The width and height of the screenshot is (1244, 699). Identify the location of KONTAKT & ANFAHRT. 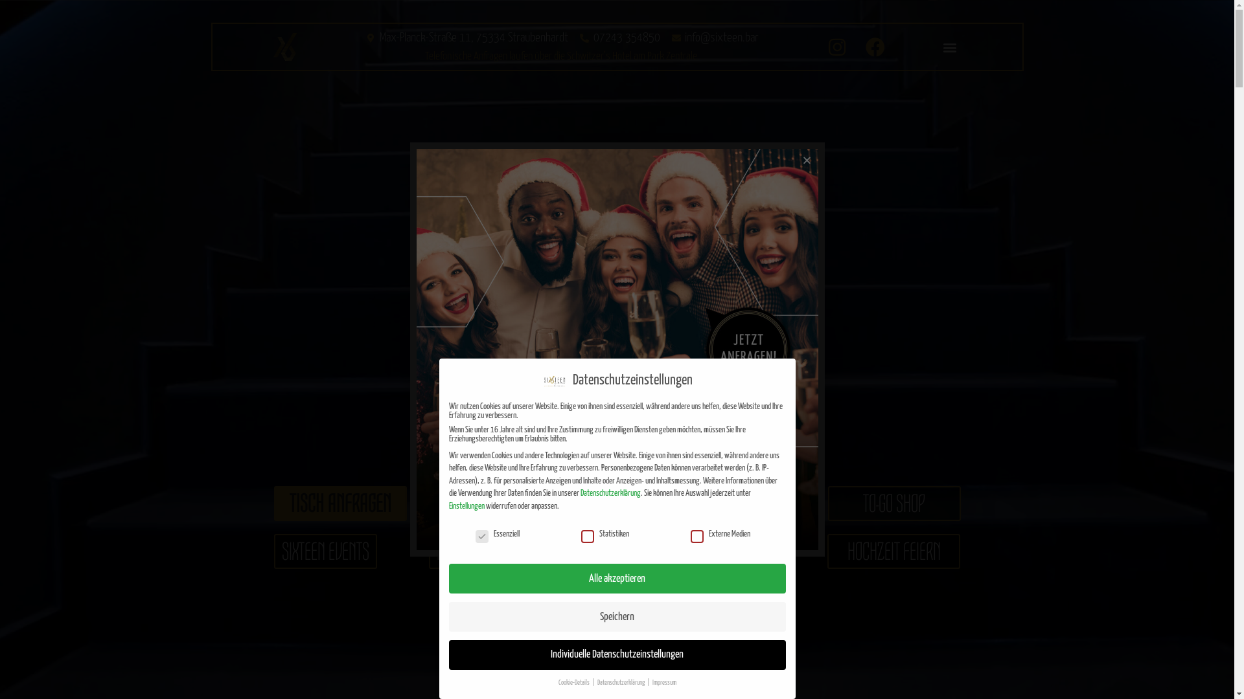
(709, 504).